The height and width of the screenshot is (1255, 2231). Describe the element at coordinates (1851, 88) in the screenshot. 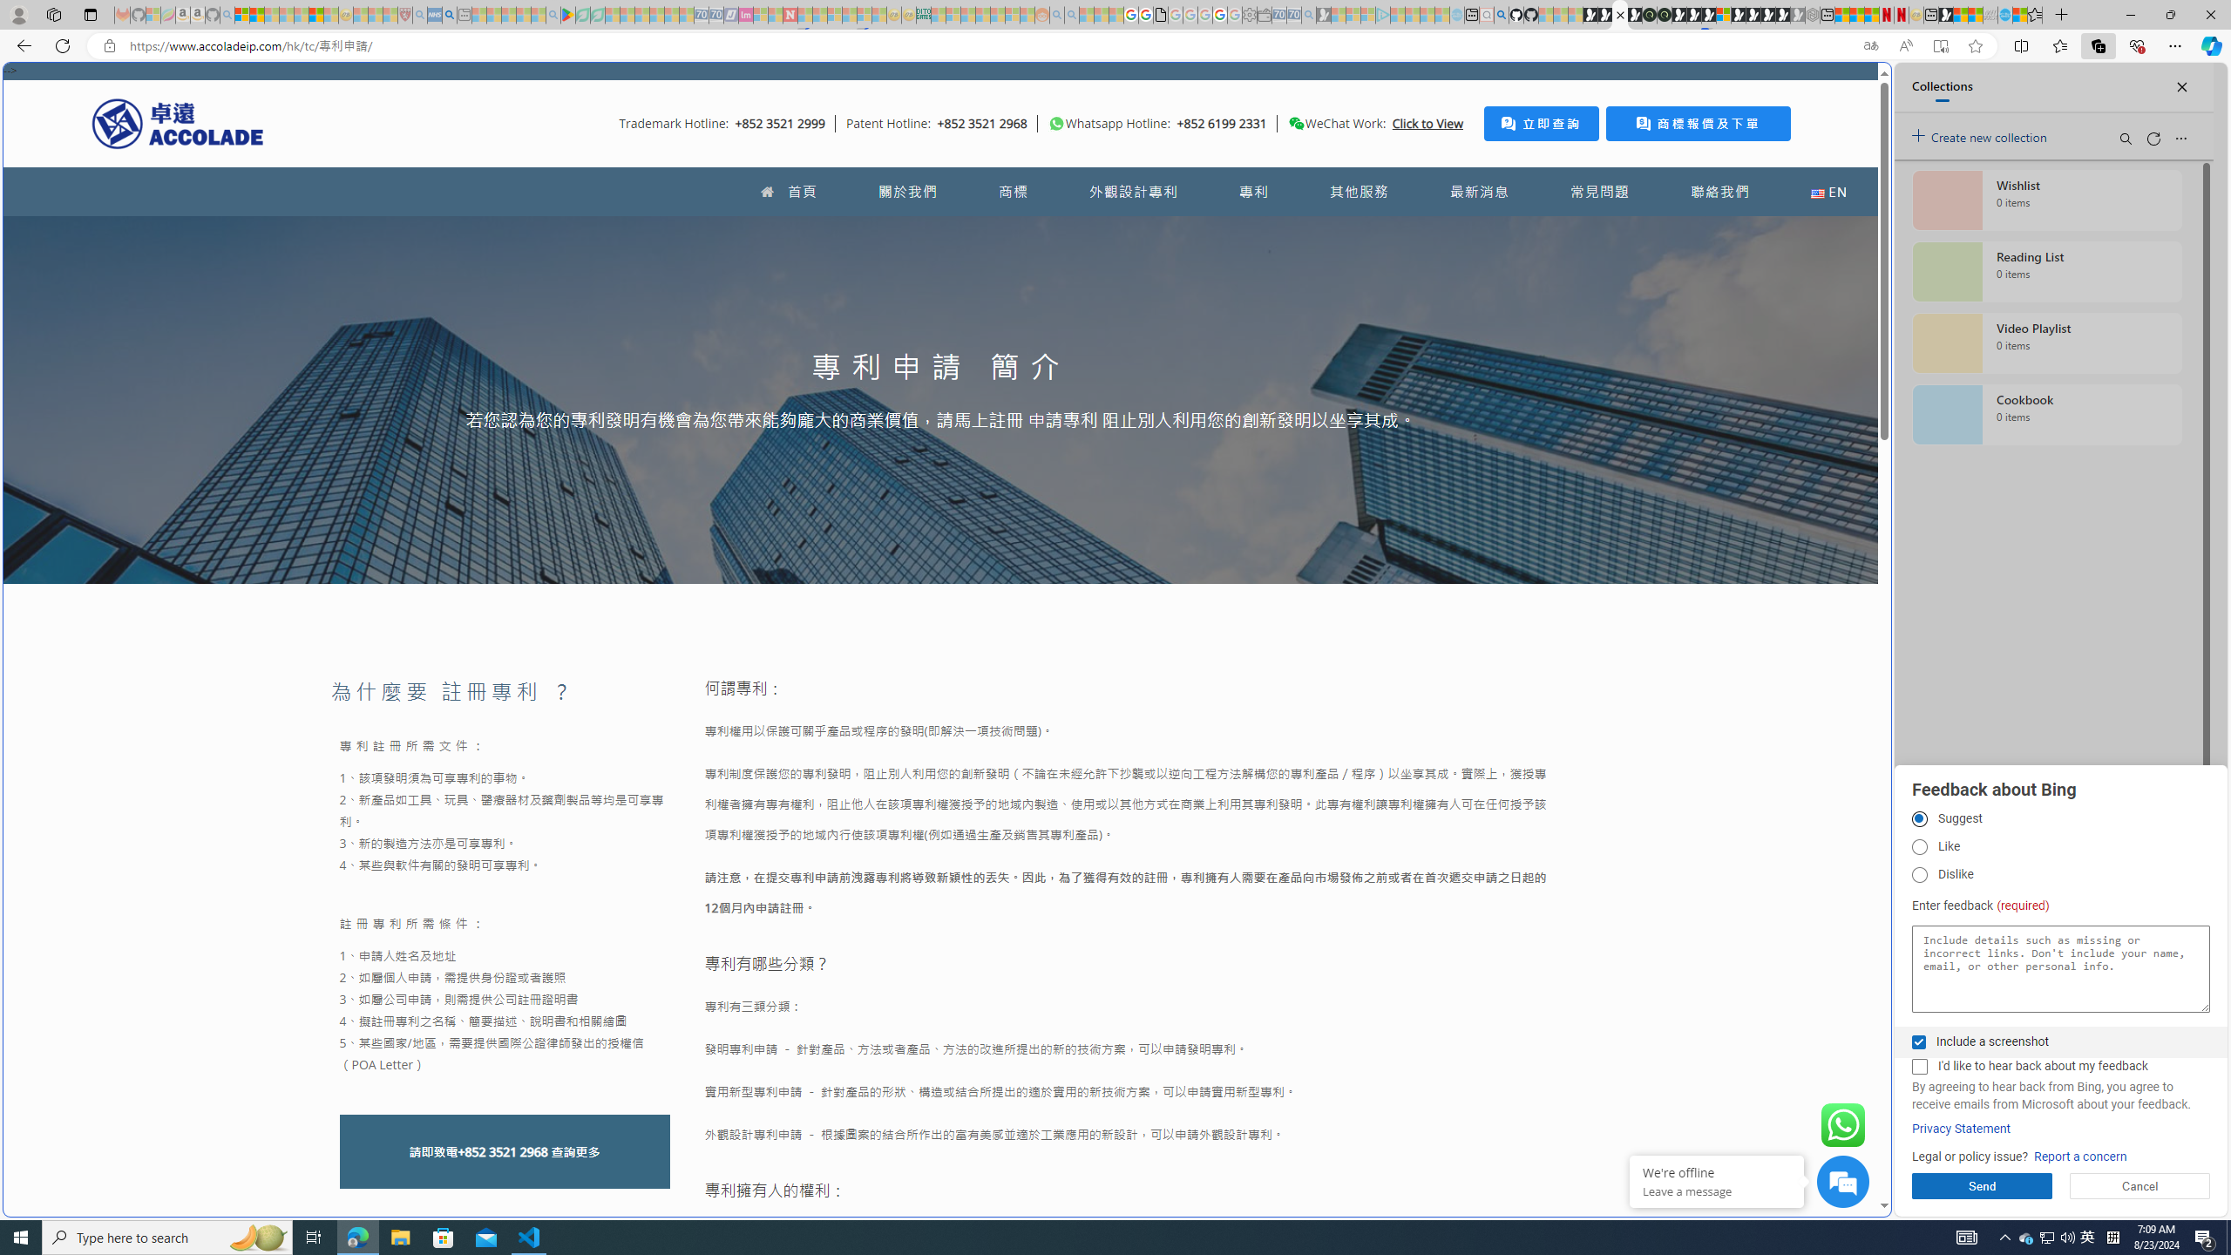

I see `Close split screen` at that location.